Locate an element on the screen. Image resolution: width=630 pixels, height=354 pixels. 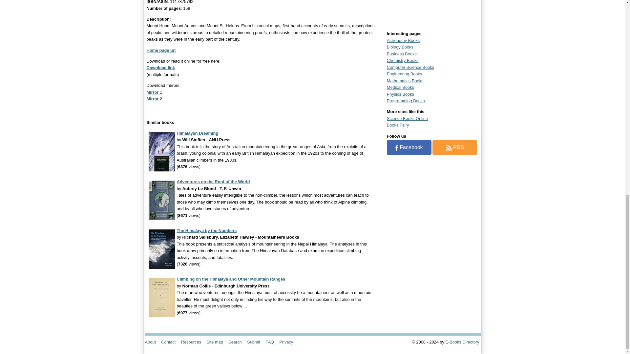
The Himalaya by the Numbers is located at coordinates (206, 230).